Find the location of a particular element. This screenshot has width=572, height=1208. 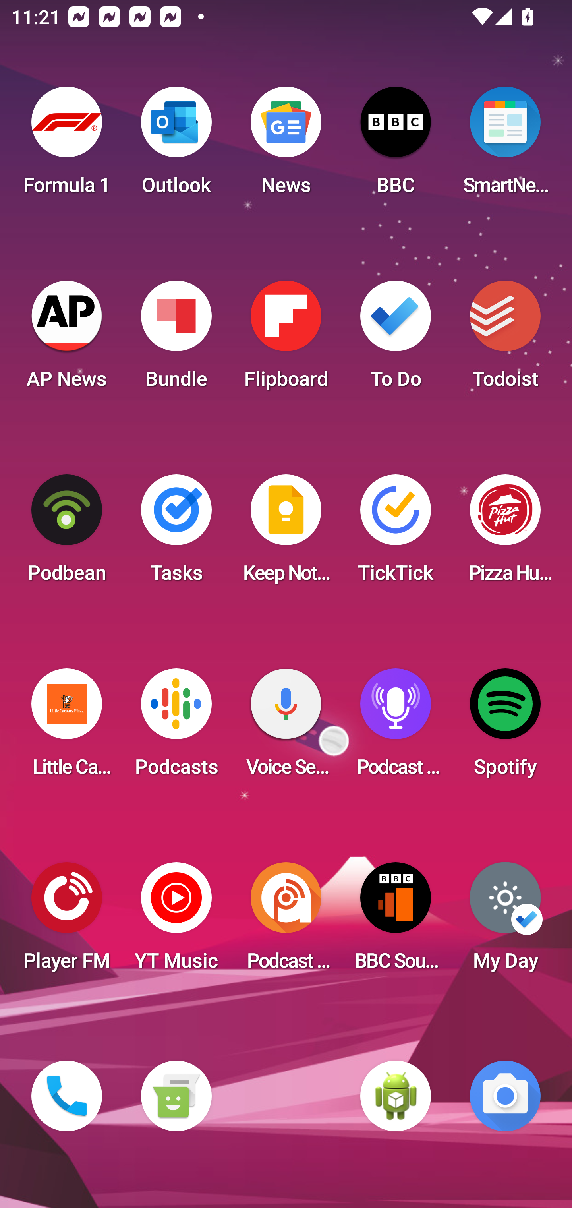

Flipboard is located at coordinates (286, 339).